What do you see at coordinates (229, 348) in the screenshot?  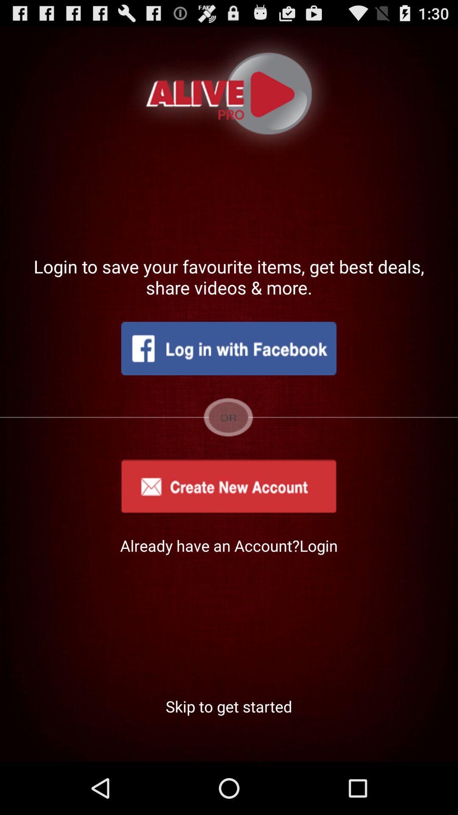 I see `login to app using facebook` at bounding box center [229, 348].